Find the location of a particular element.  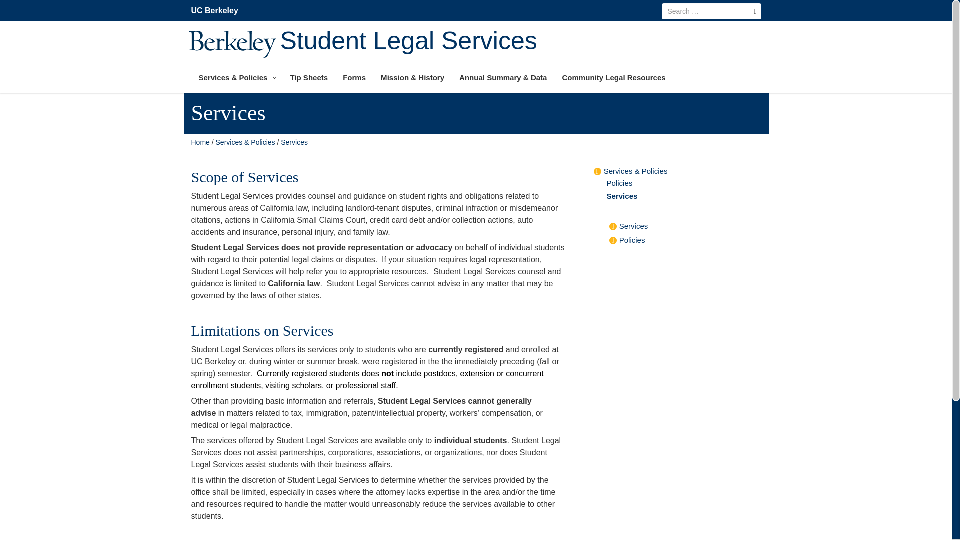

Services is located at coordinates (622, 196).